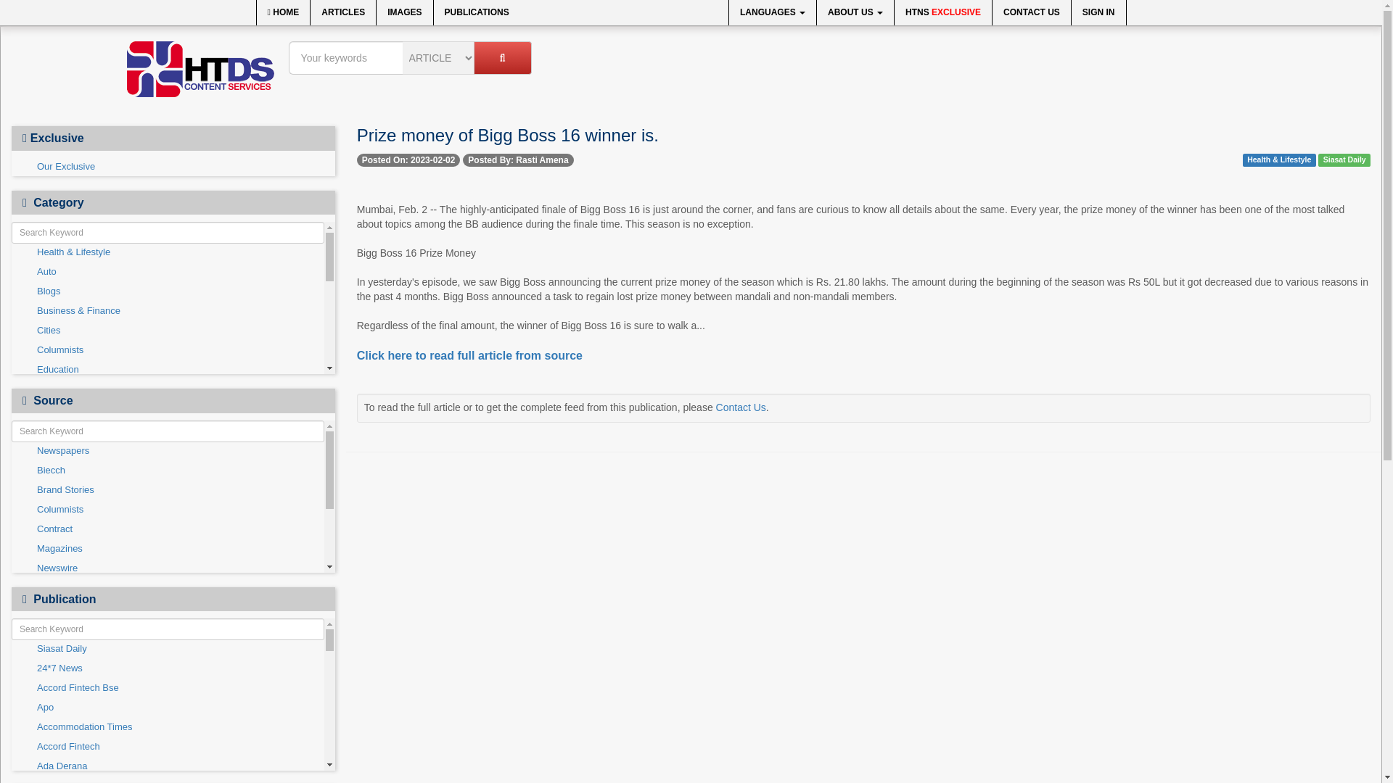 This screenshot has height=783, width=1393. I want to click on LANGUAGES, so click(772, 12).